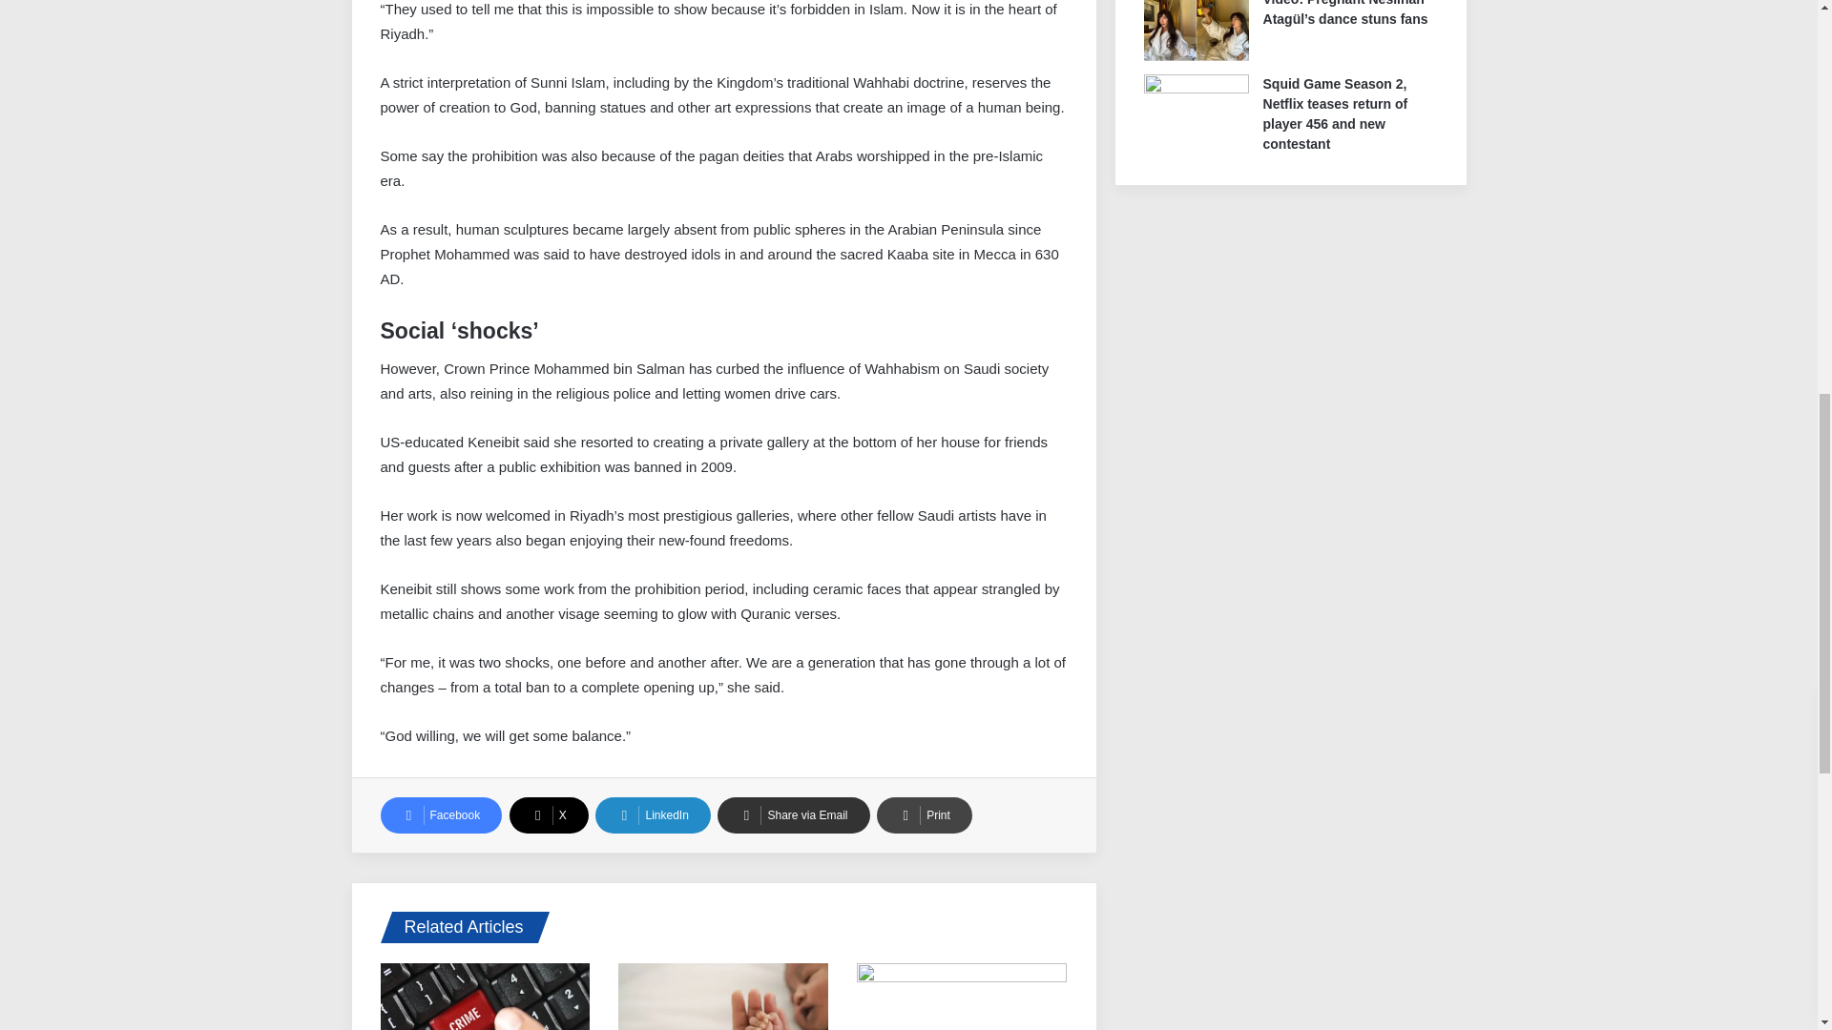 This screenshot has height=1030, width=1832. I want to click on Share via Email, so click(793, 814).